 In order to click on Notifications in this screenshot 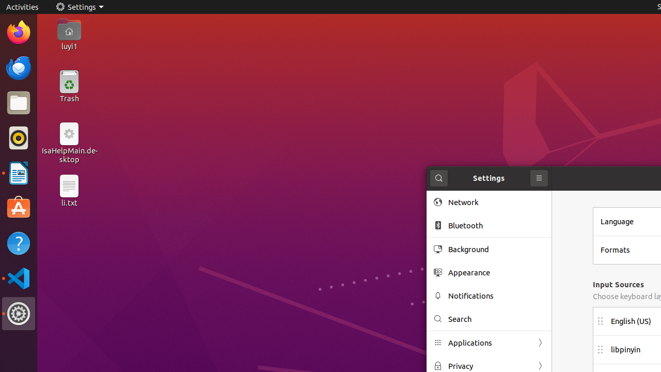, I will do `click(496, 296)`.